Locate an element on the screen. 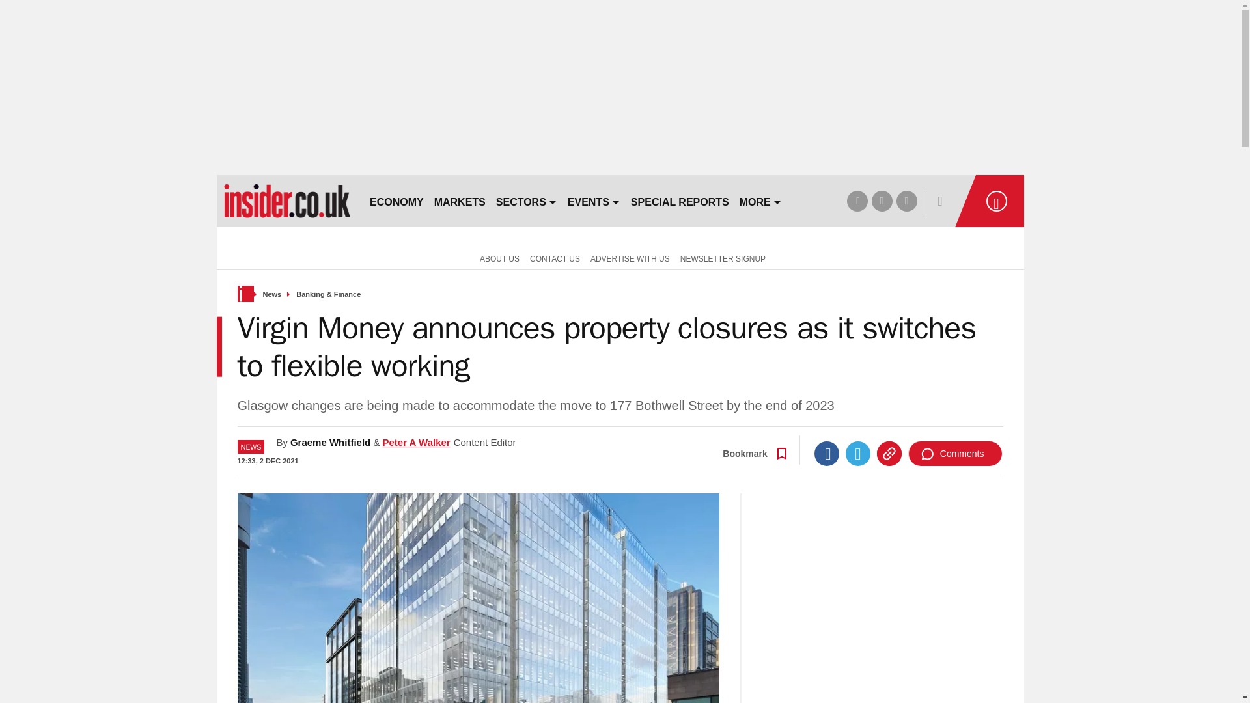 This screenshot has width=1250, height=703. businessInsider is located at coordinates (286, 200).